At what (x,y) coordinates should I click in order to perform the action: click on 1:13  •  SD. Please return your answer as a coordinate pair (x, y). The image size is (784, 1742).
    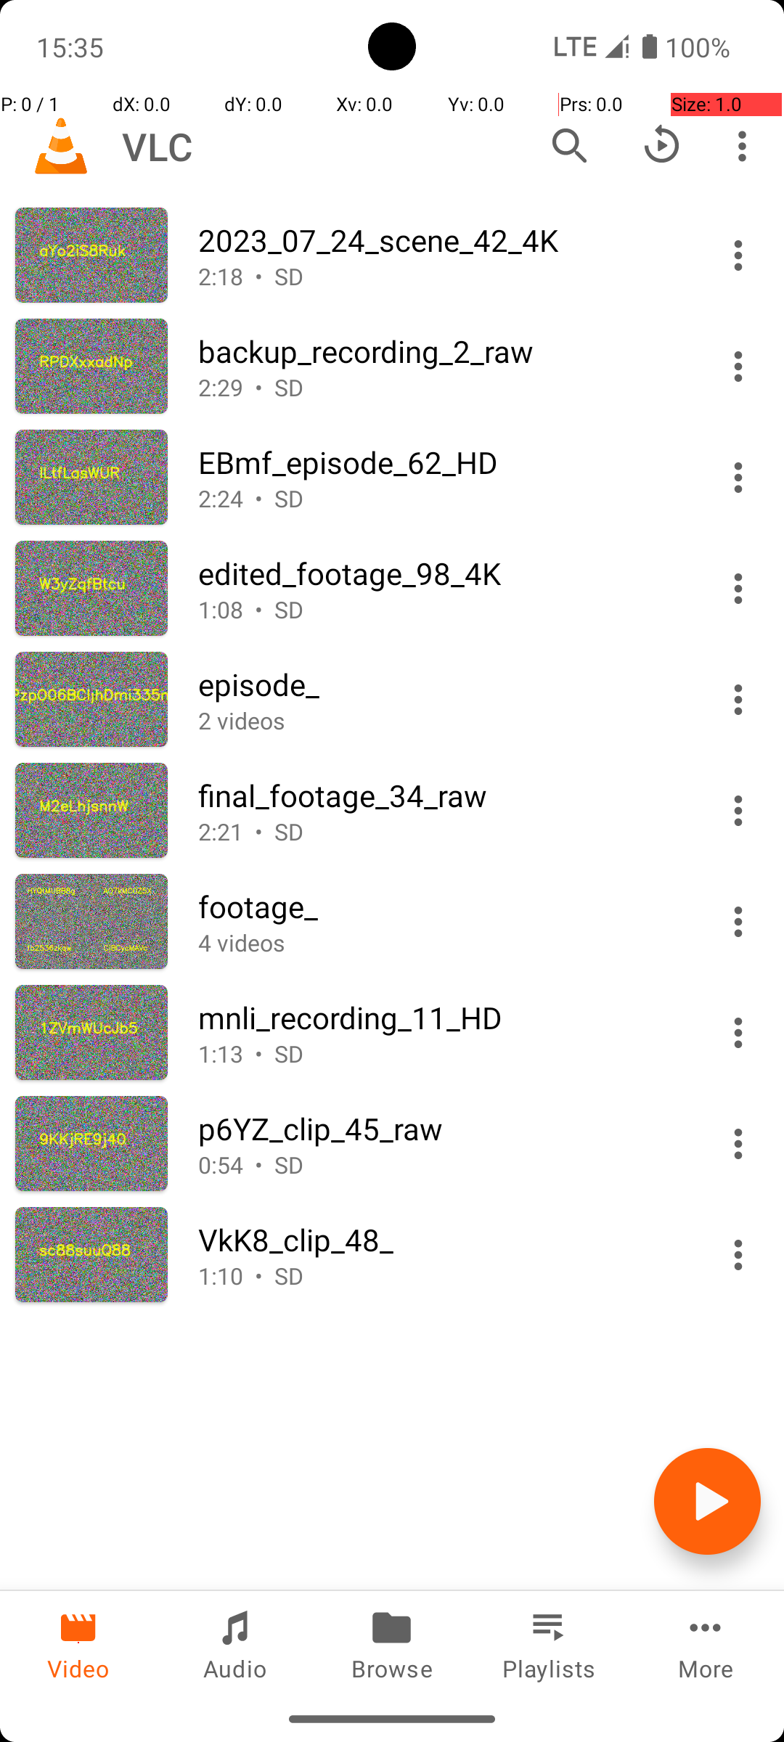
    Looking at the image, I should click on (441, 1054).